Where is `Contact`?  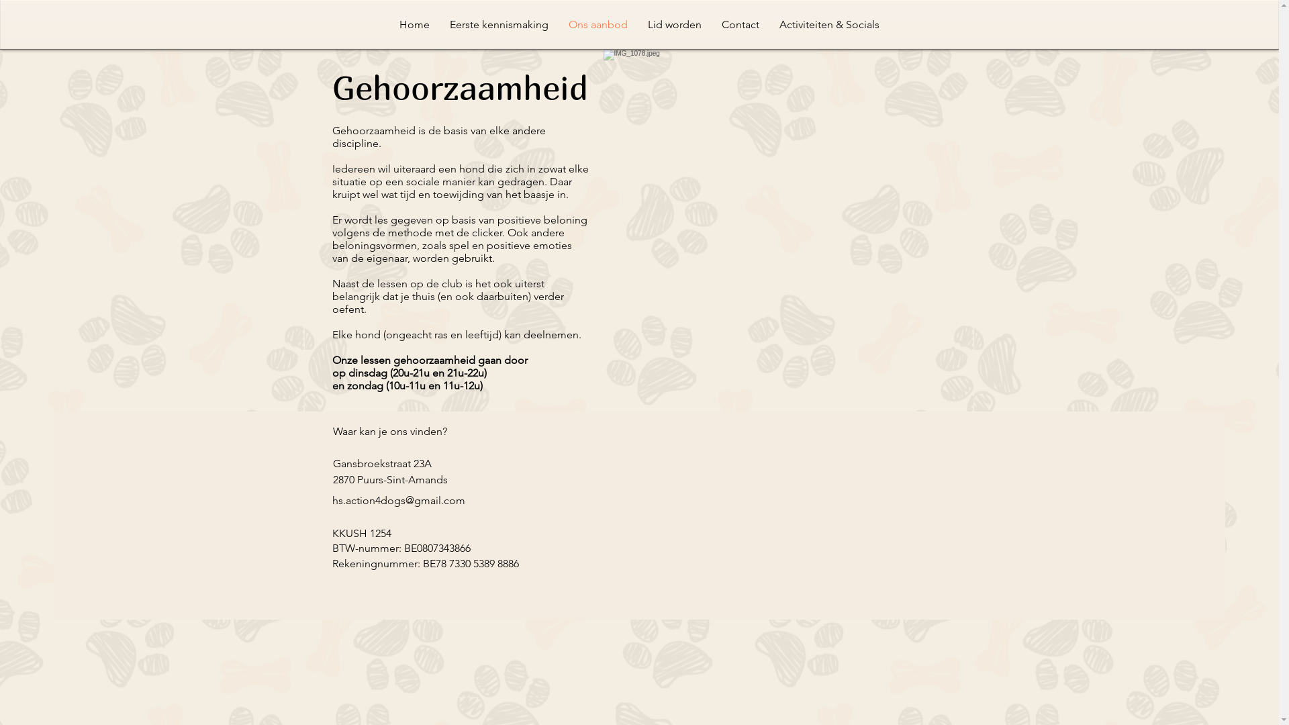 Contact is located at coordinates (741, 25).